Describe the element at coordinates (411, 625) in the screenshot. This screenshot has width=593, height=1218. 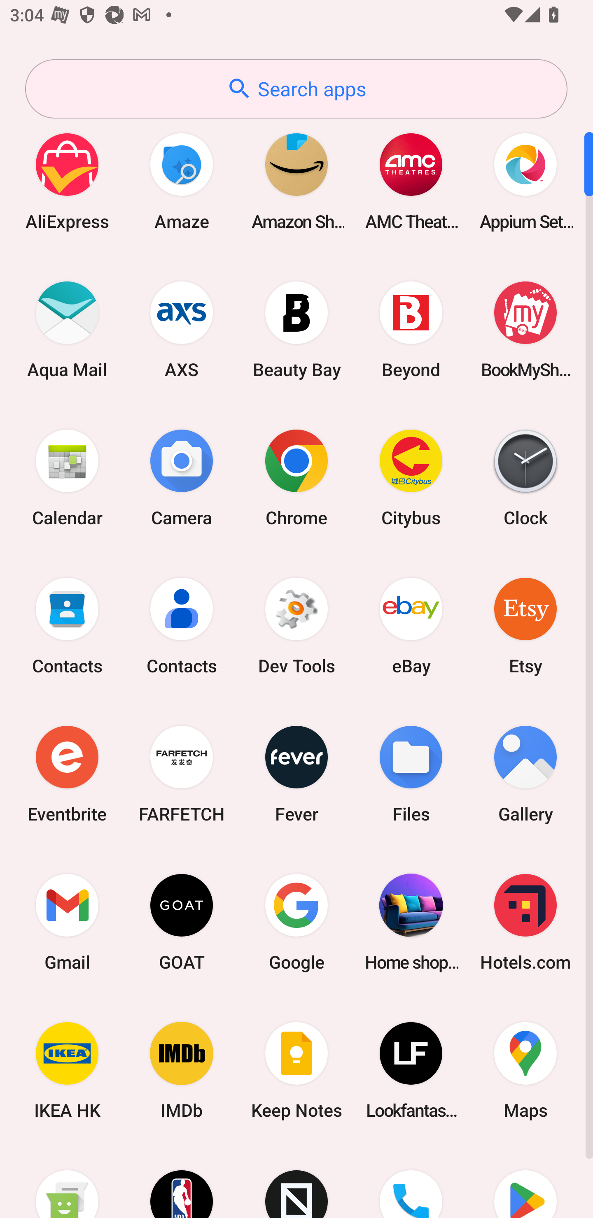
I see `eBay` at that location.